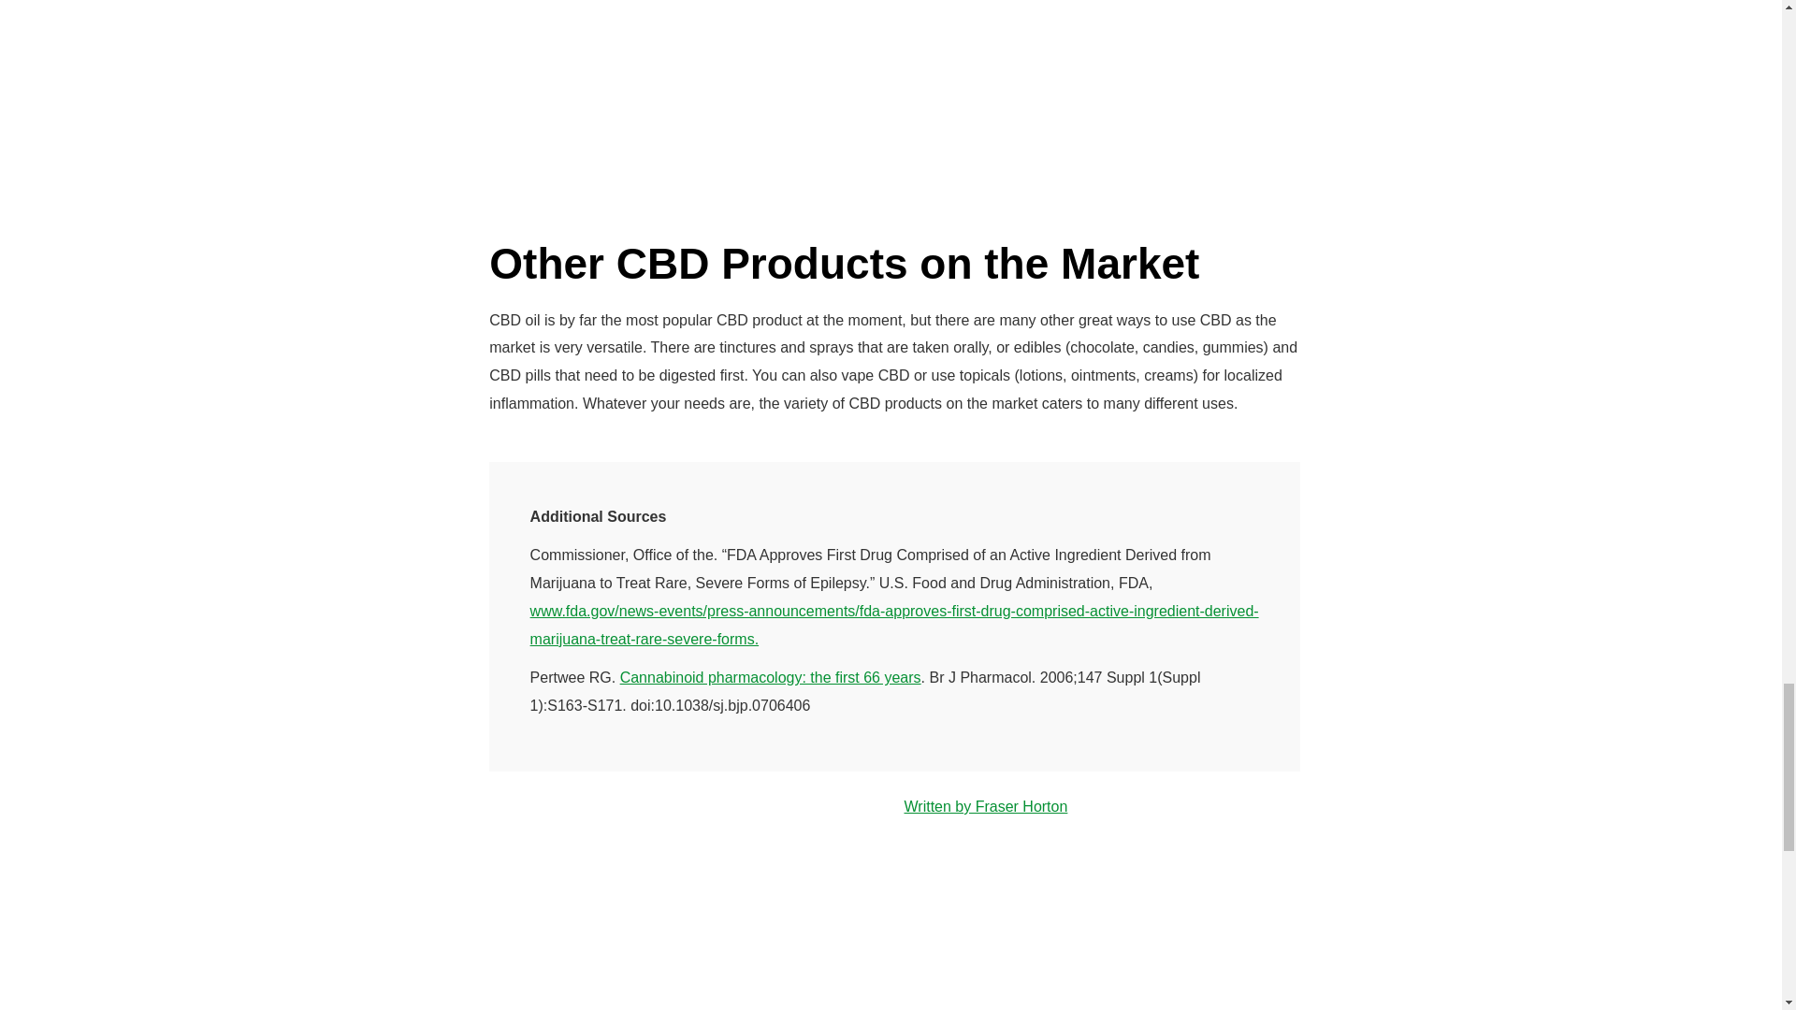 The height and width of the screenshot is (1010, 1796). Describe the element at coordinates (984, 806) in the screenshot. I see `Written by Fraser Horton` at that location.